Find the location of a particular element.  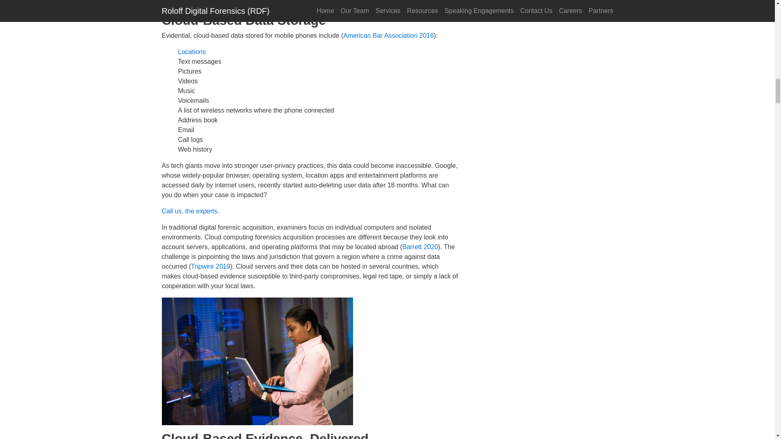

Locations is located at coordinates (192, 52).